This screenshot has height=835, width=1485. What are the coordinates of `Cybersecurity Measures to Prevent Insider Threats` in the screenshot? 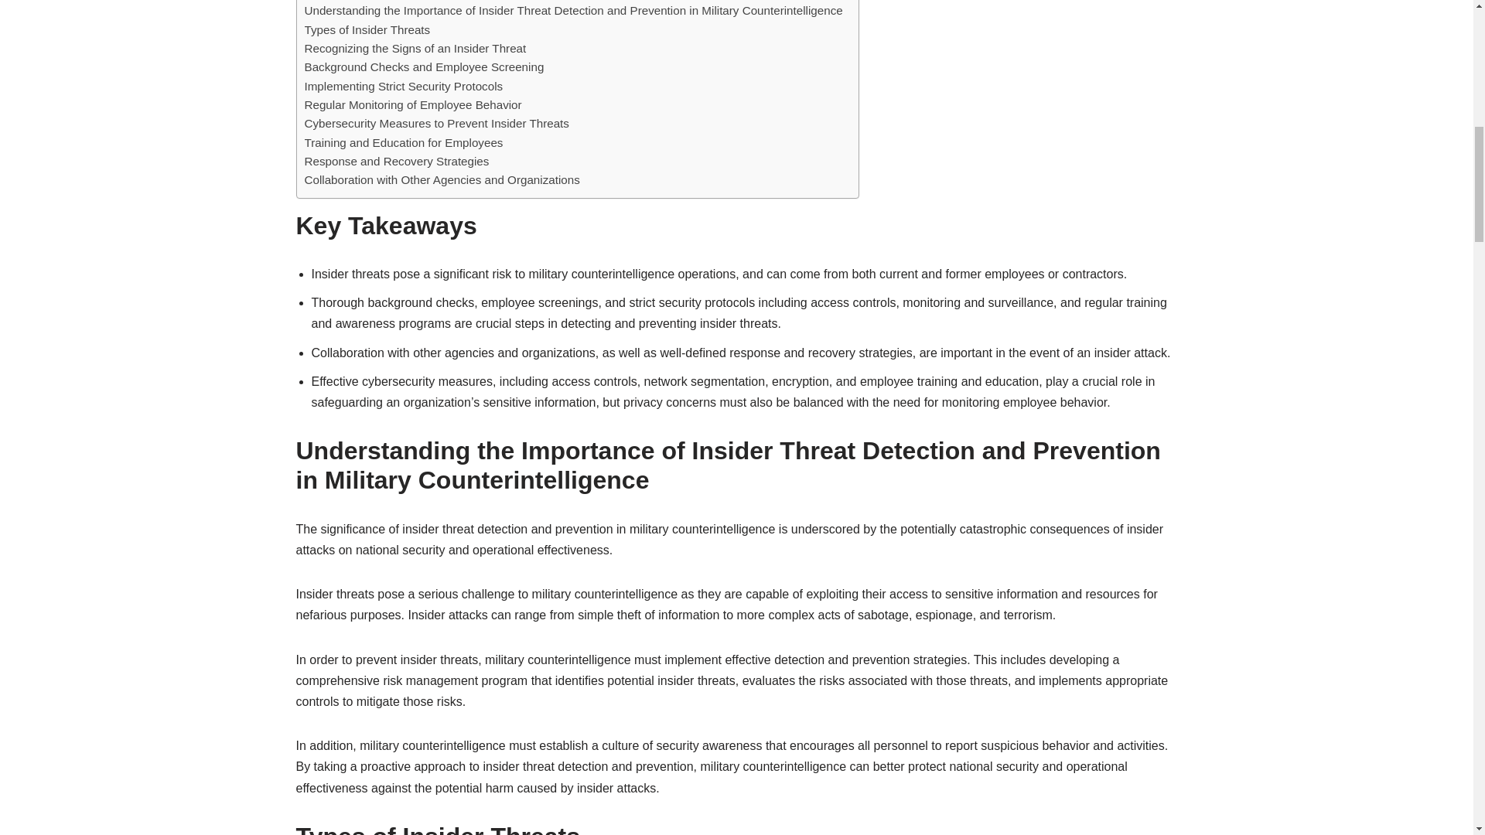 It's located at (436, 123).